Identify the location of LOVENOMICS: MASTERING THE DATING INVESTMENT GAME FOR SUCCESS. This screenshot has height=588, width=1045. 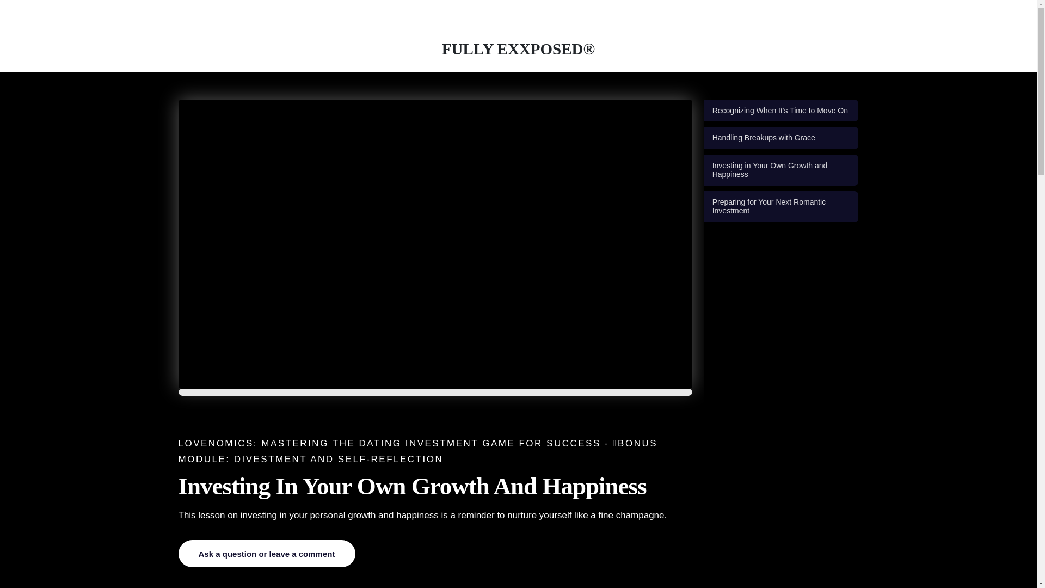
(390, 443).